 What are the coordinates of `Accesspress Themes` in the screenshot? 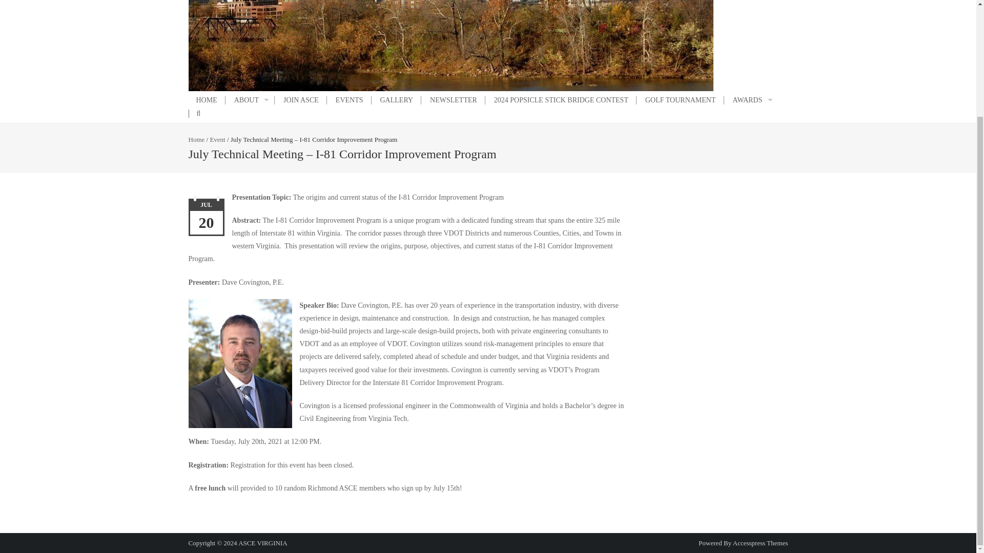 It's located at (761, 543).